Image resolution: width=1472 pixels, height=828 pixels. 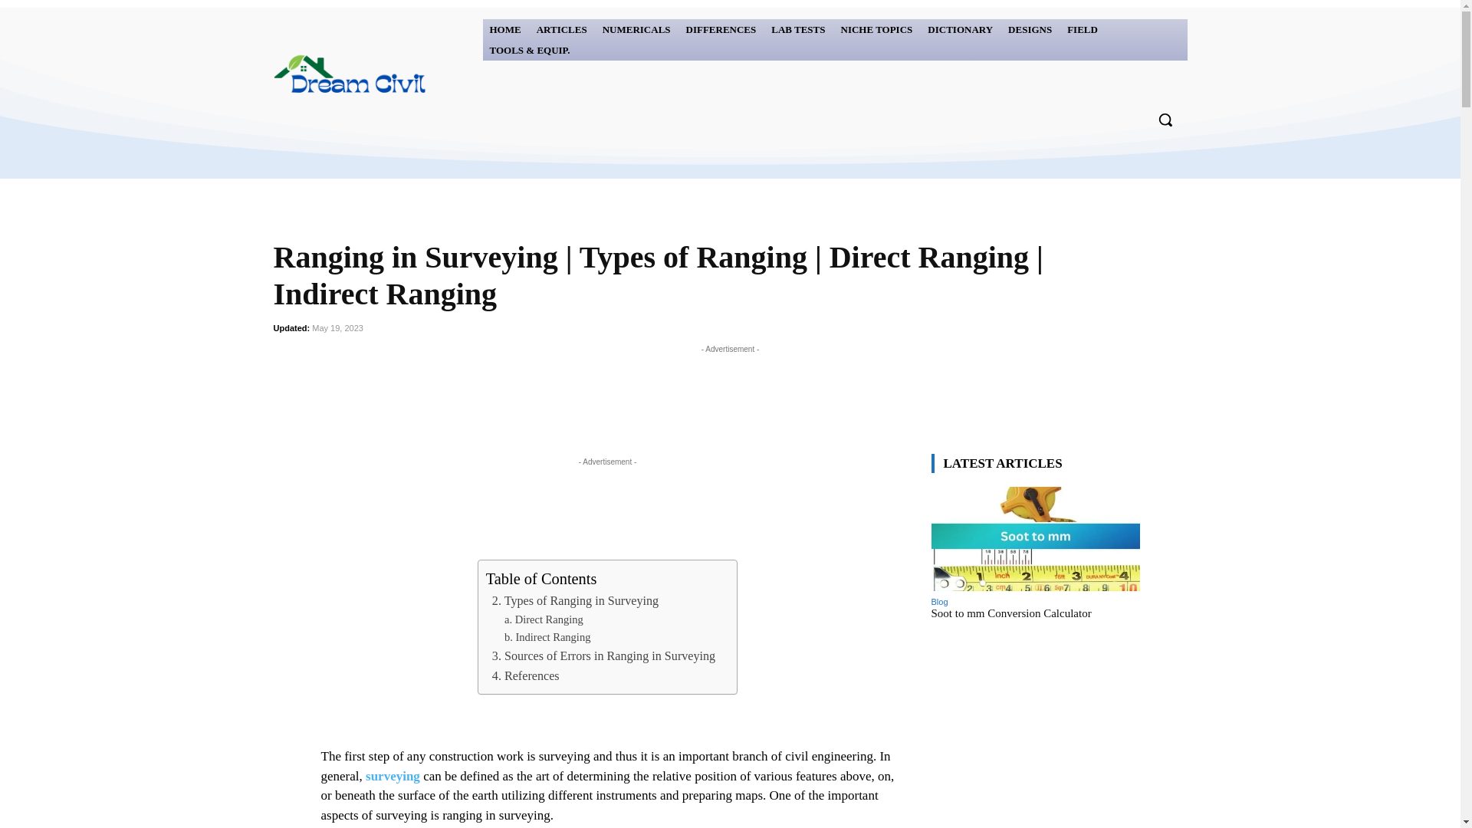 What do you see at coordinates (721, 29) in the screenshot?
I see `DIFFERENCES` at bounding box center [721, 29].